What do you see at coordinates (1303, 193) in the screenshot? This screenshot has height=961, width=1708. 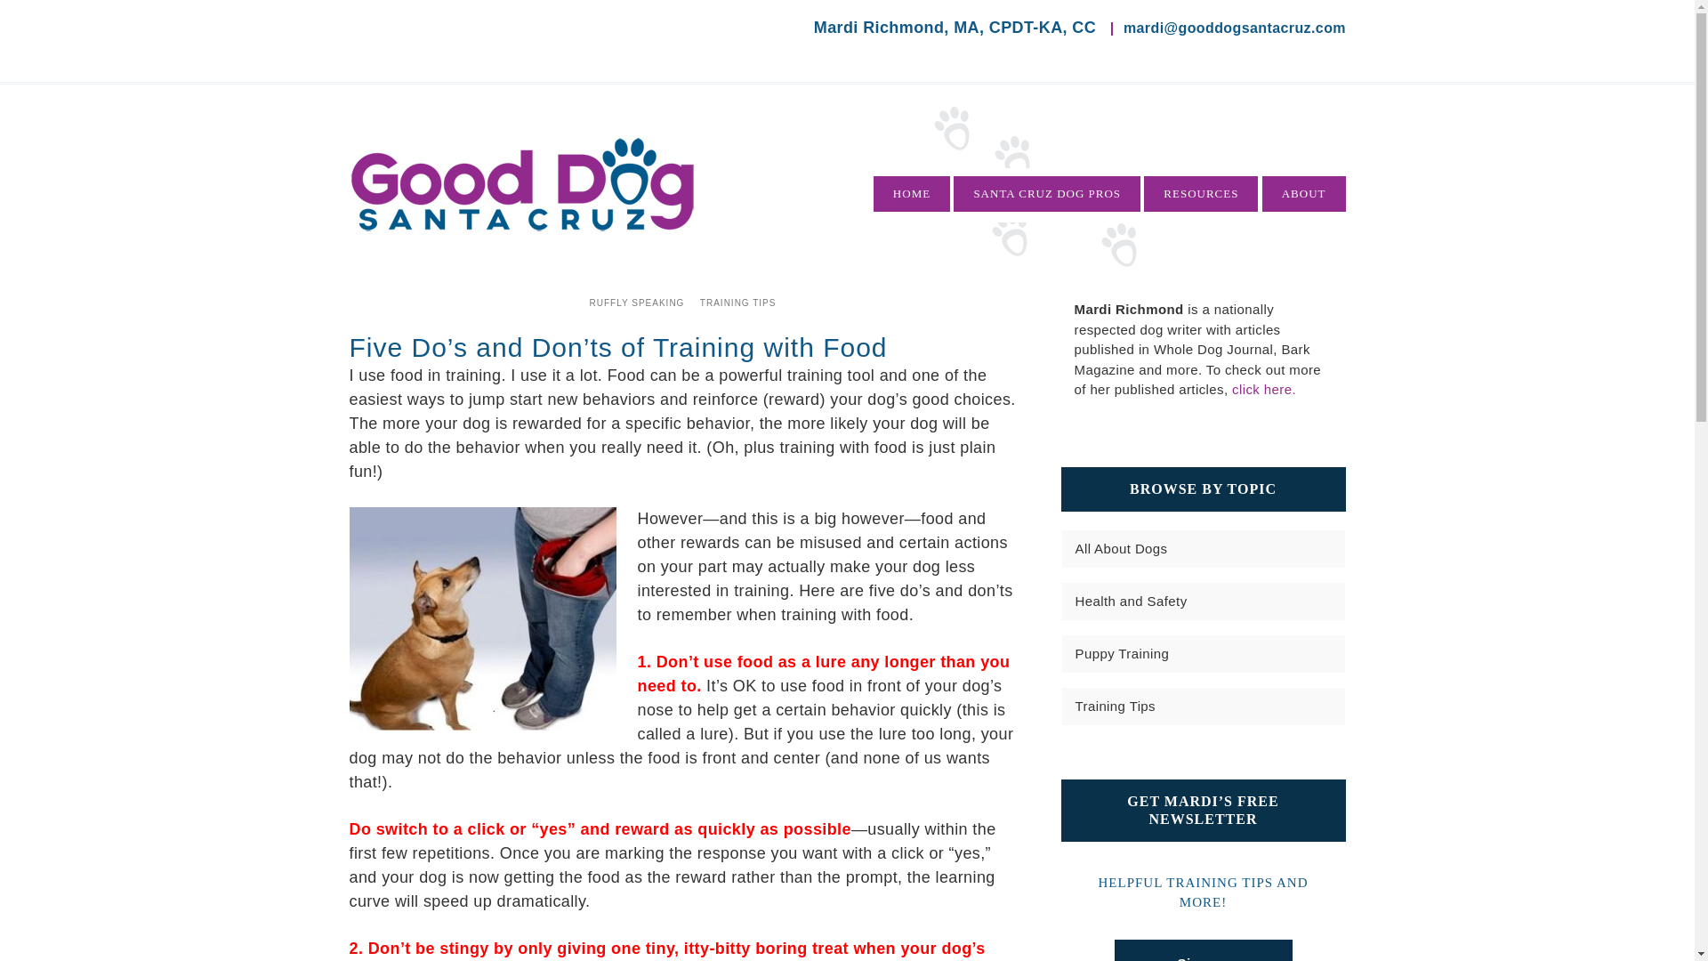 I see `ABOUT` at bounding box center [1303, 193].